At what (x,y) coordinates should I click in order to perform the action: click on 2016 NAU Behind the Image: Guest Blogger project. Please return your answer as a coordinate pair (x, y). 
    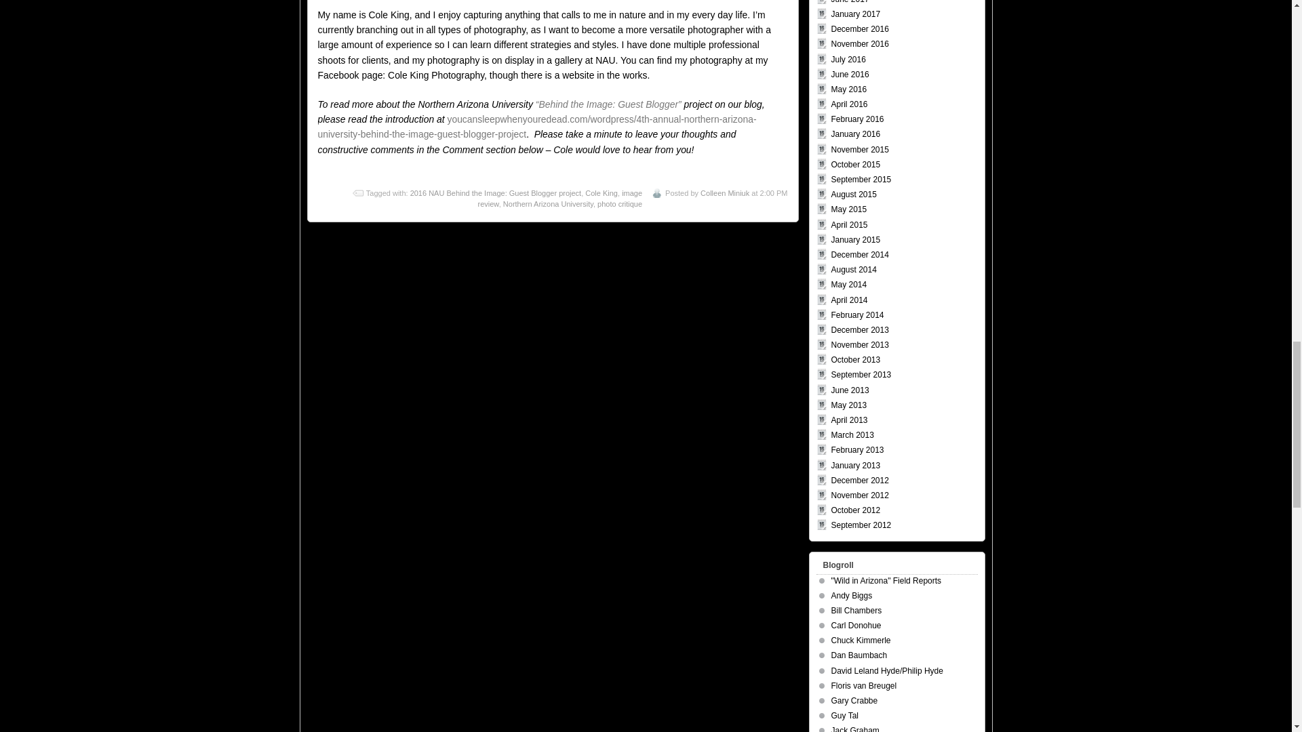
    Looking at the image, I should click on (496, 192).